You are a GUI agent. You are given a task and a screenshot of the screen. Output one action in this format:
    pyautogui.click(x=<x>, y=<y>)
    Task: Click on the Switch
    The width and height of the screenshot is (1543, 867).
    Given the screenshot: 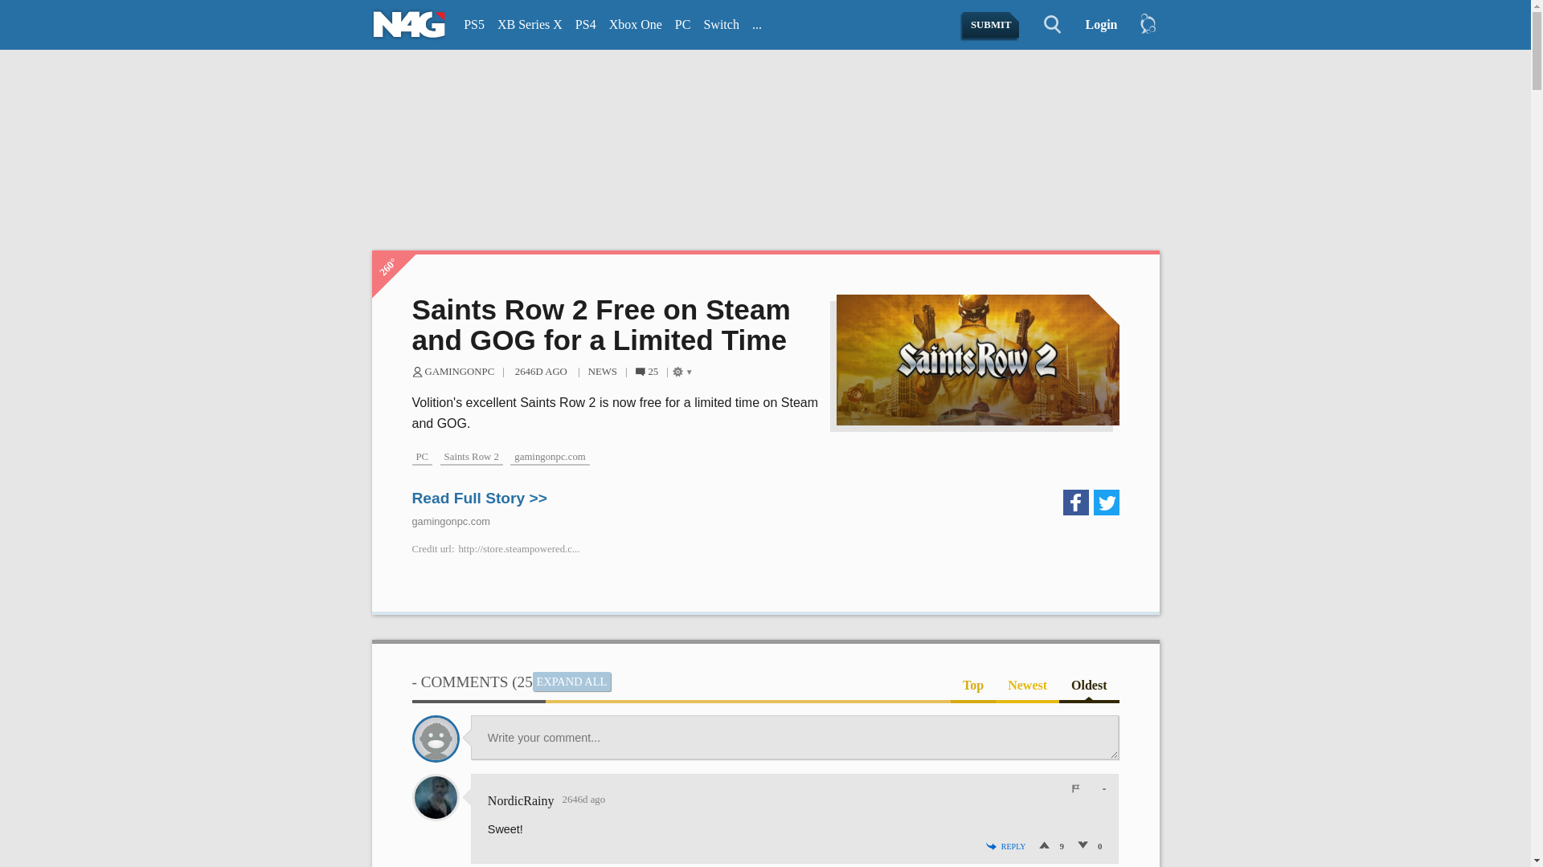 What is the action you would take?
    pyautogui.click(x=721, y=26)
    